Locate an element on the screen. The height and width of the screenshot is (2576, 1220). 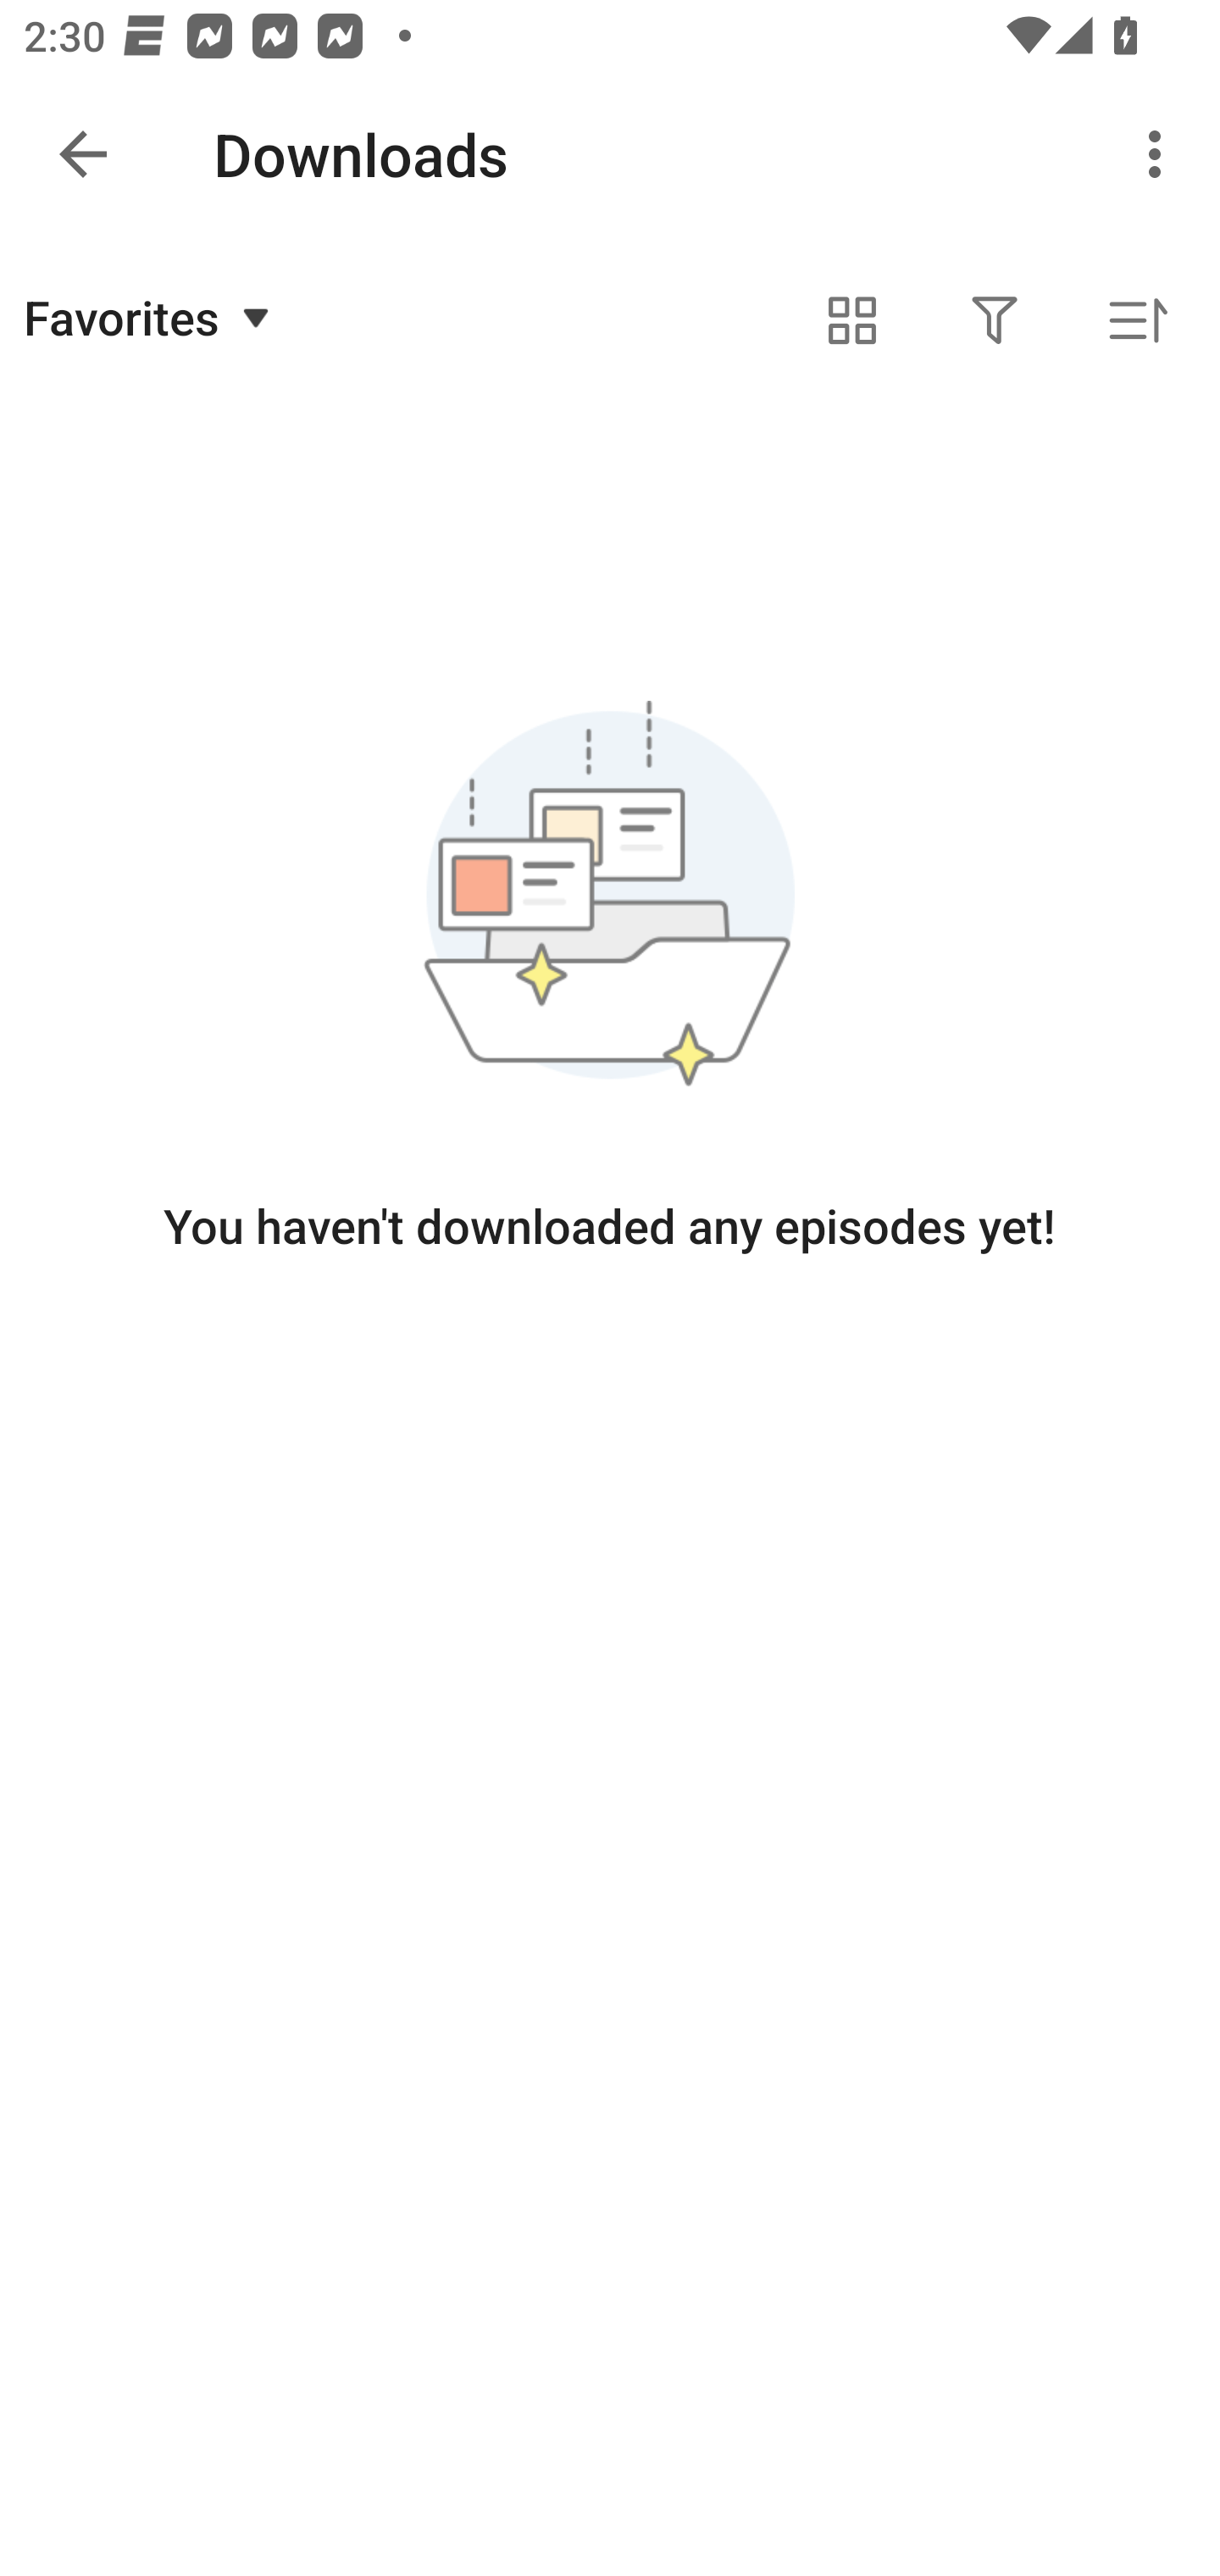
More options is located at coordinates (1161, 154).